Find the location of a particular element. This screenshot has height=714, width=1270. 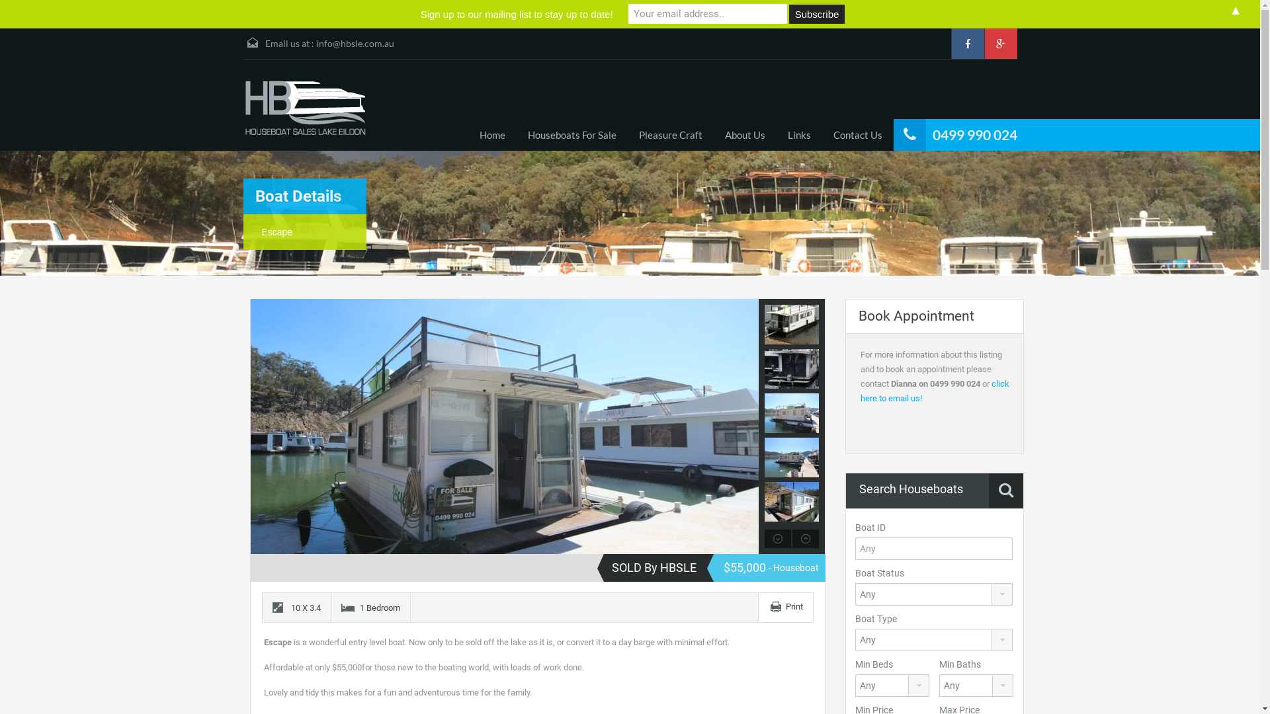

click here to email us! is located at coordinates (934, 391).